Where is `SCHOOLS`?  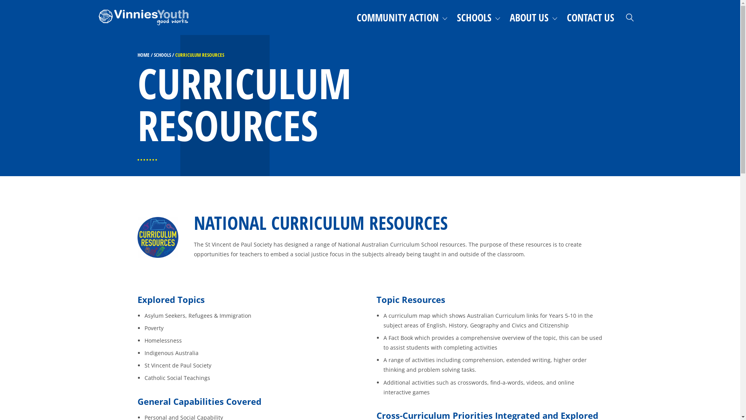 SCHOOLS is located at coordinates (162, 55).